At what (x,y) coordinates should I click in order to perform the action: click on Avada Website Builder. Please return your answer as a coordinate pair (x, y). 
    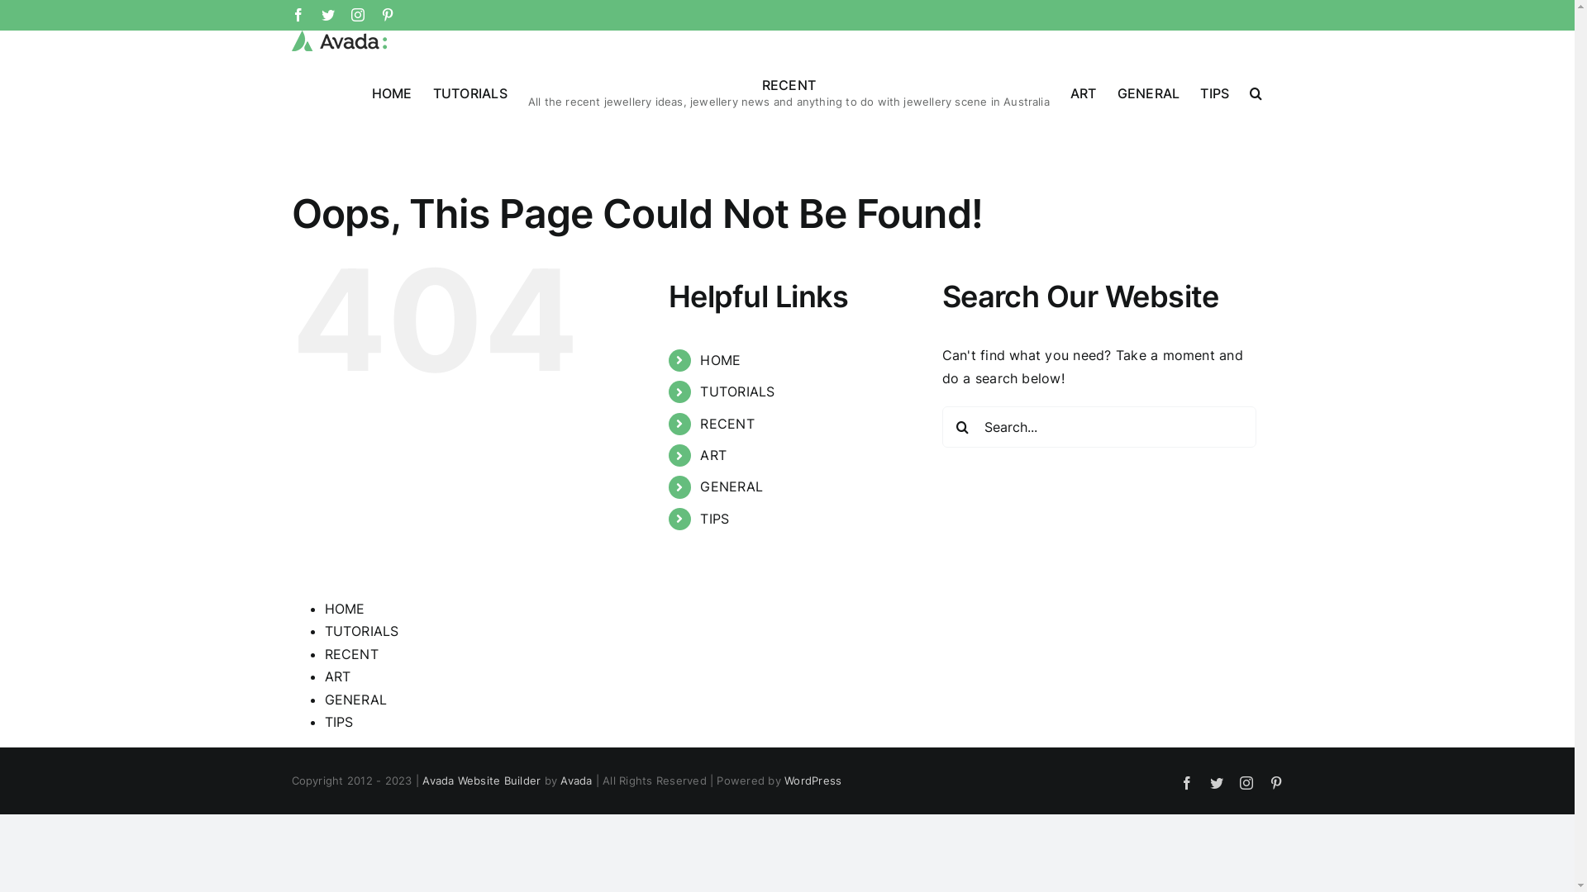
    Looking at the image, I should click on (481, 780).